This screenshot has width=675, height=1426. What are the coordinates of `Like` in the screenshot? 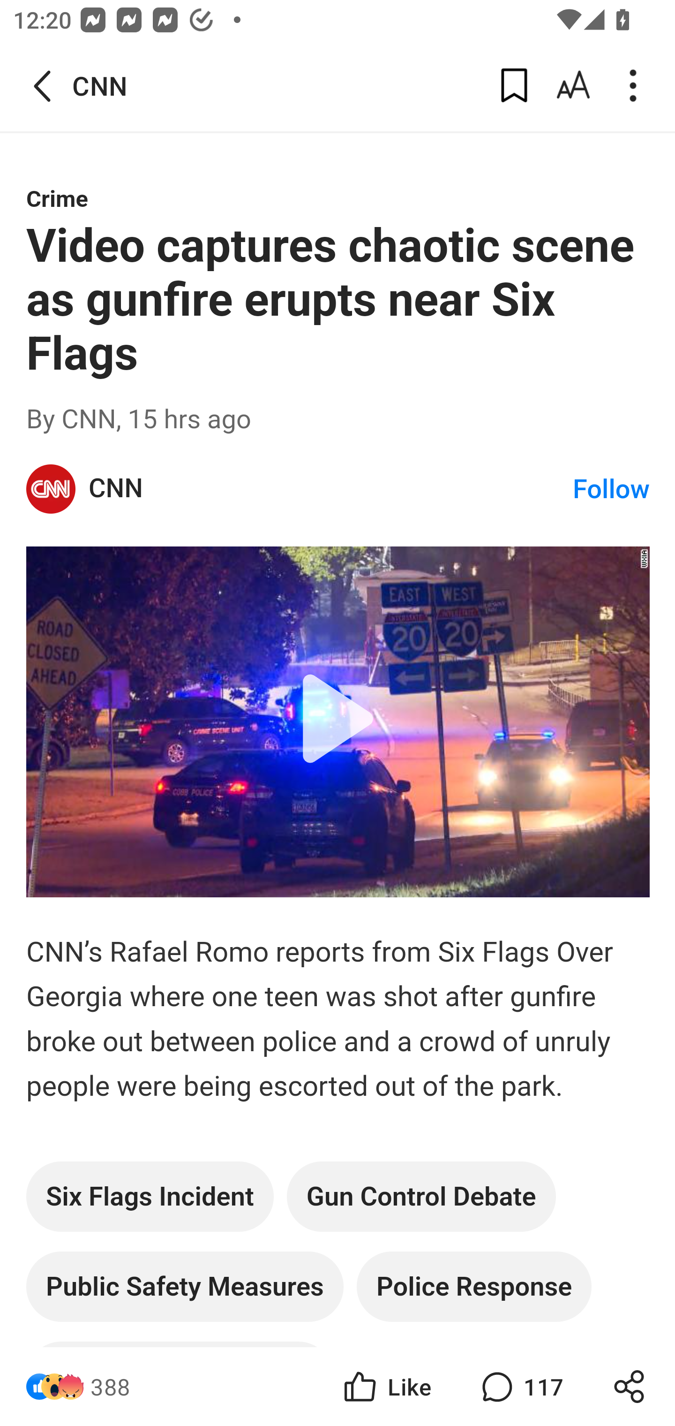 It's located at (386, 1387).